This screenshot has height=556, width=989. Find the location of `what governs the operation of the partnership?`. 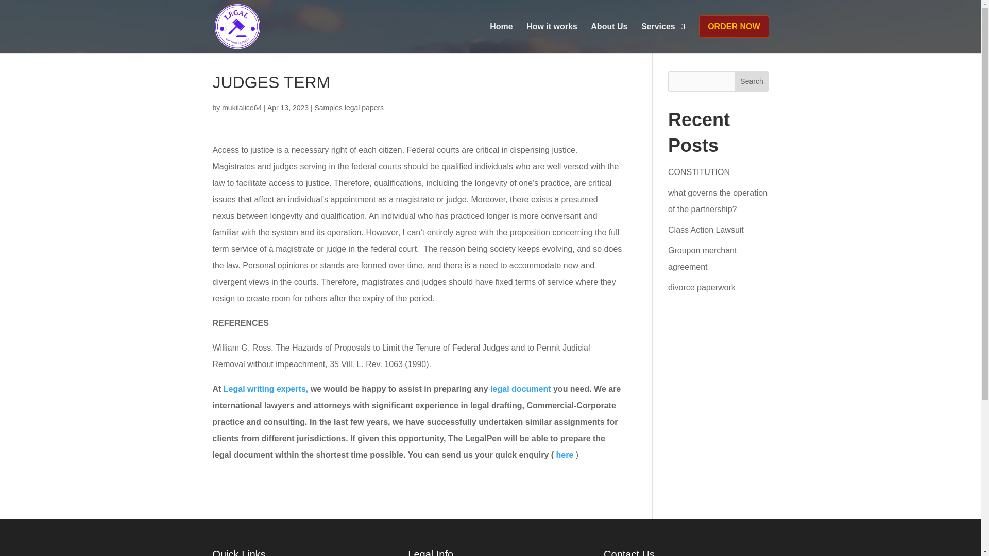

what governs the operation of the partnership? is located at coordinates (718, 201).